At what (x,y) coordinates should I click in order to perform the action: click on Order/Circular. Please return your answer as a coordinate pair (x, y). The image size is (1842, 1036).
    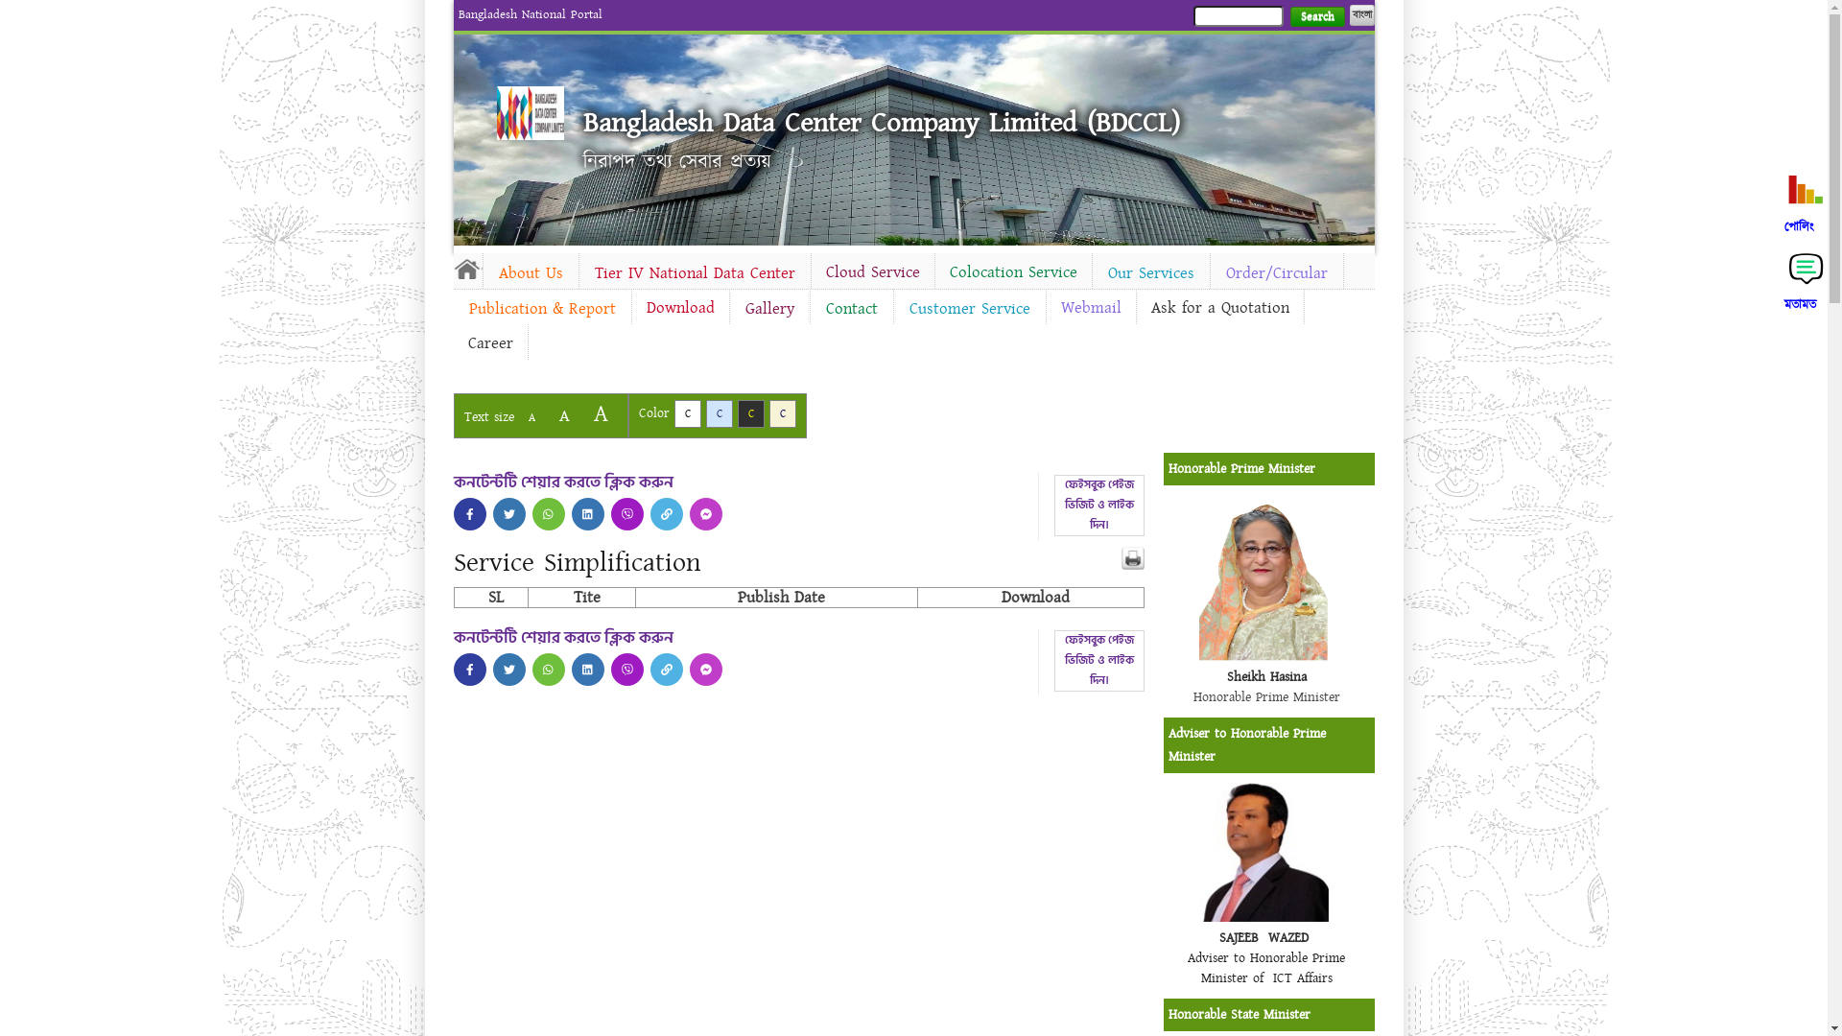
    Looking at the image, I should click on (1277, 273).